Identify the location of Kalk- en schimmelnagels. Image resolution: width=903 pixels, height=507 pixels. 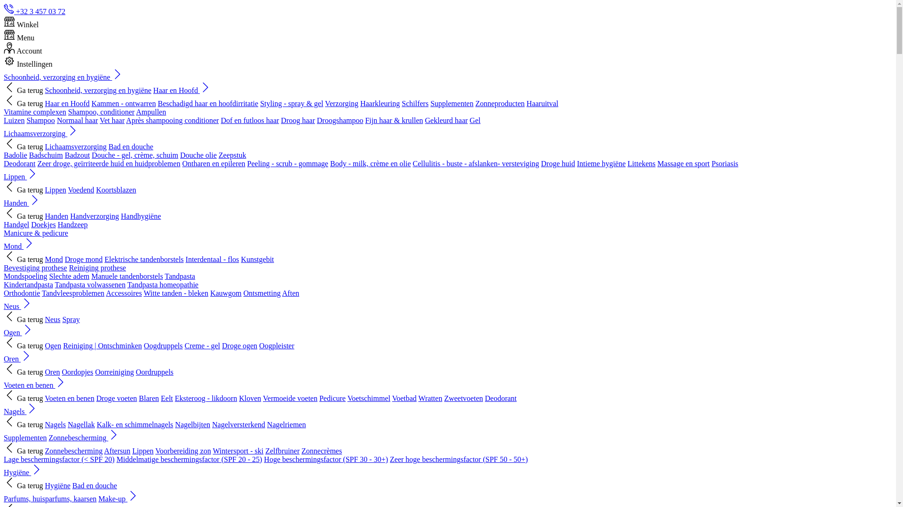
(135, 424).